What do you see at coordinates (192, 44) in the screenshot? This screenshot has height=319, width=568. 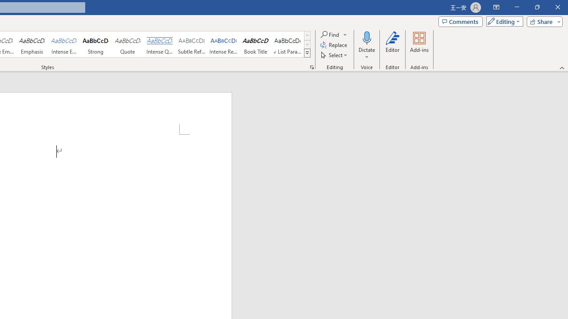 I see `Subtle Reference` at bounding box center [192, 44].